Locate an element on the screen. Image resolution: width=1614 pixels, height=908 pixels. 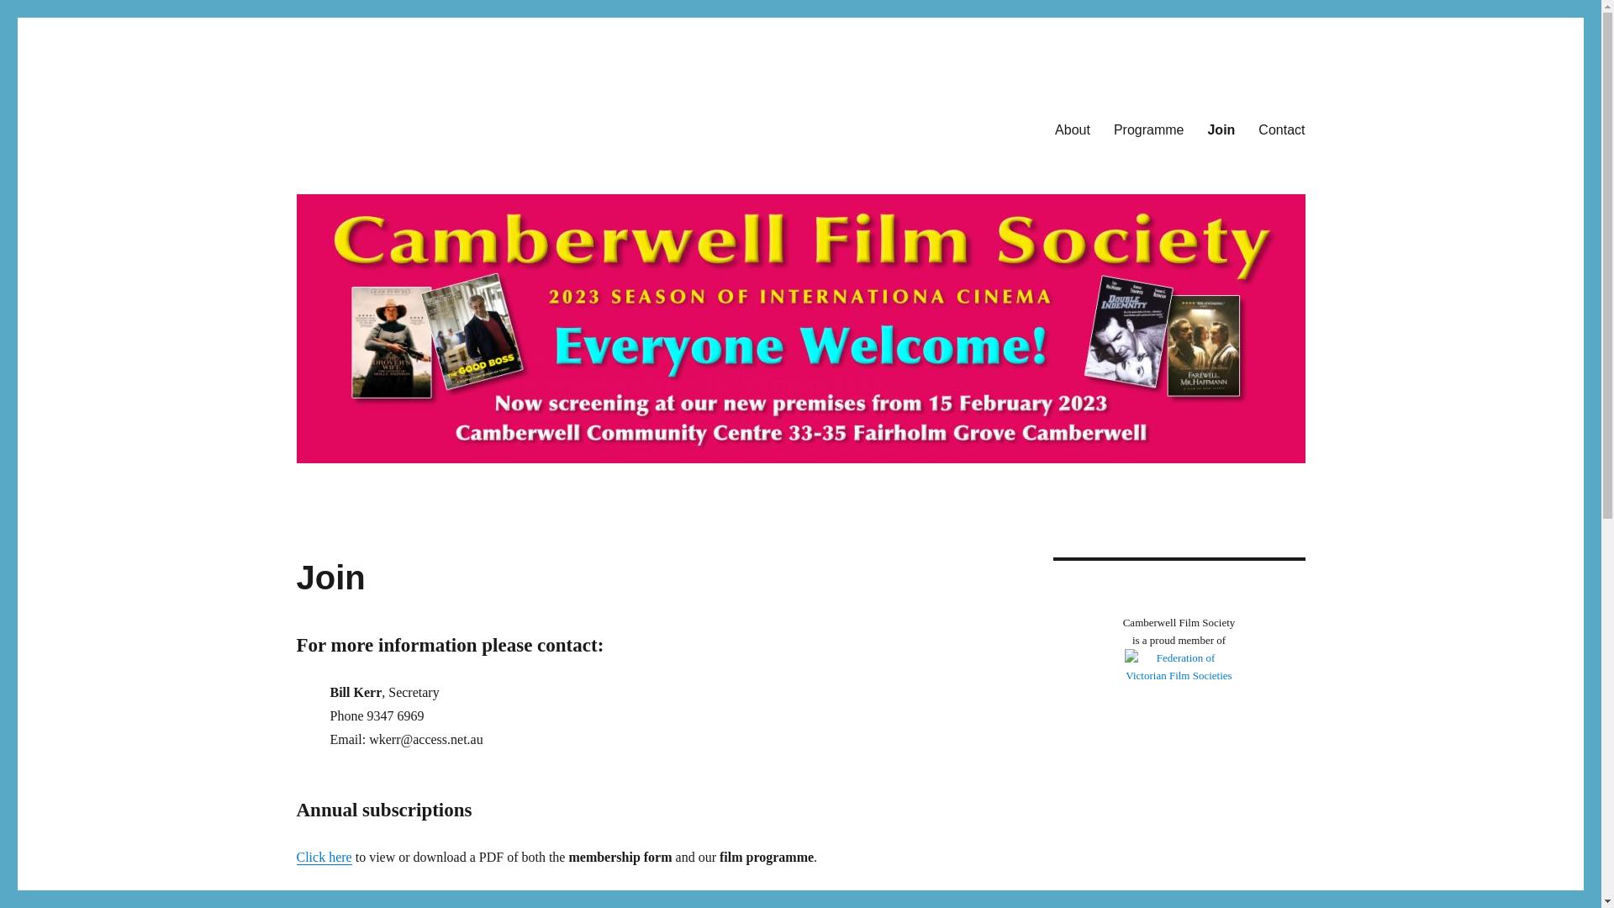
Click here is located at coordinates (324, 858).